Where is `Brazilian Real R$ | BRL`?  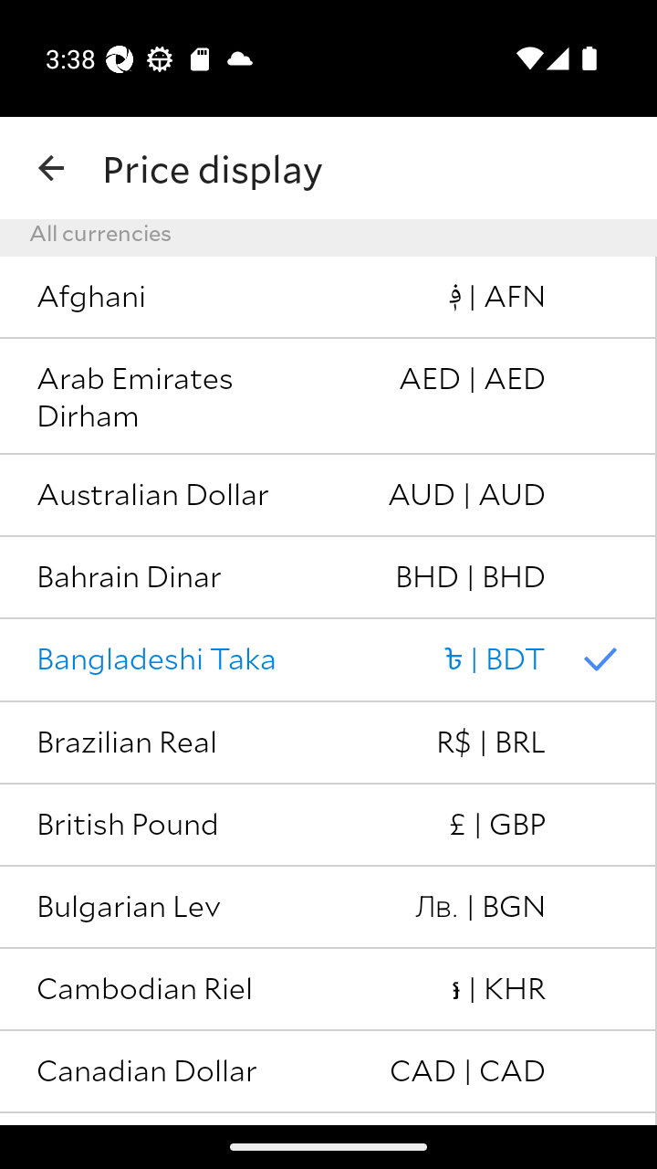
Brazilian Real R$ | BRL is located at coordinates (328, 743).